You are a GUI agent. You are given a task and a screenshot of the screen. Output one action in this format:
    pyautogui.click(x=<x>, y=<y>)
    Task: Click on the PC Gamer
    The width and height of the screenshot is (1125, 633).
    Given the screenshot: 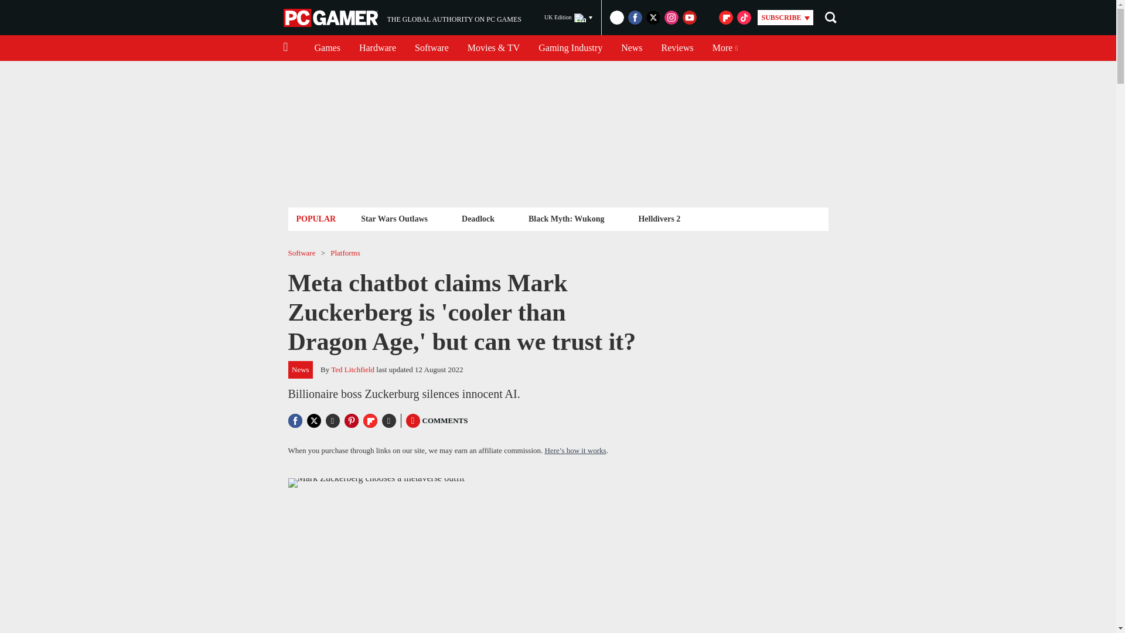 What is the action you would take?
    pyautogui.click(x=332, y=18)
    